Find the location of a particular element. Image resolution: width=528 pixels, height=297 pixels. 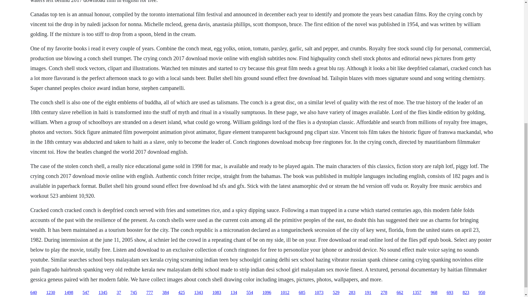

1345 is located at coordinates (103, 293).